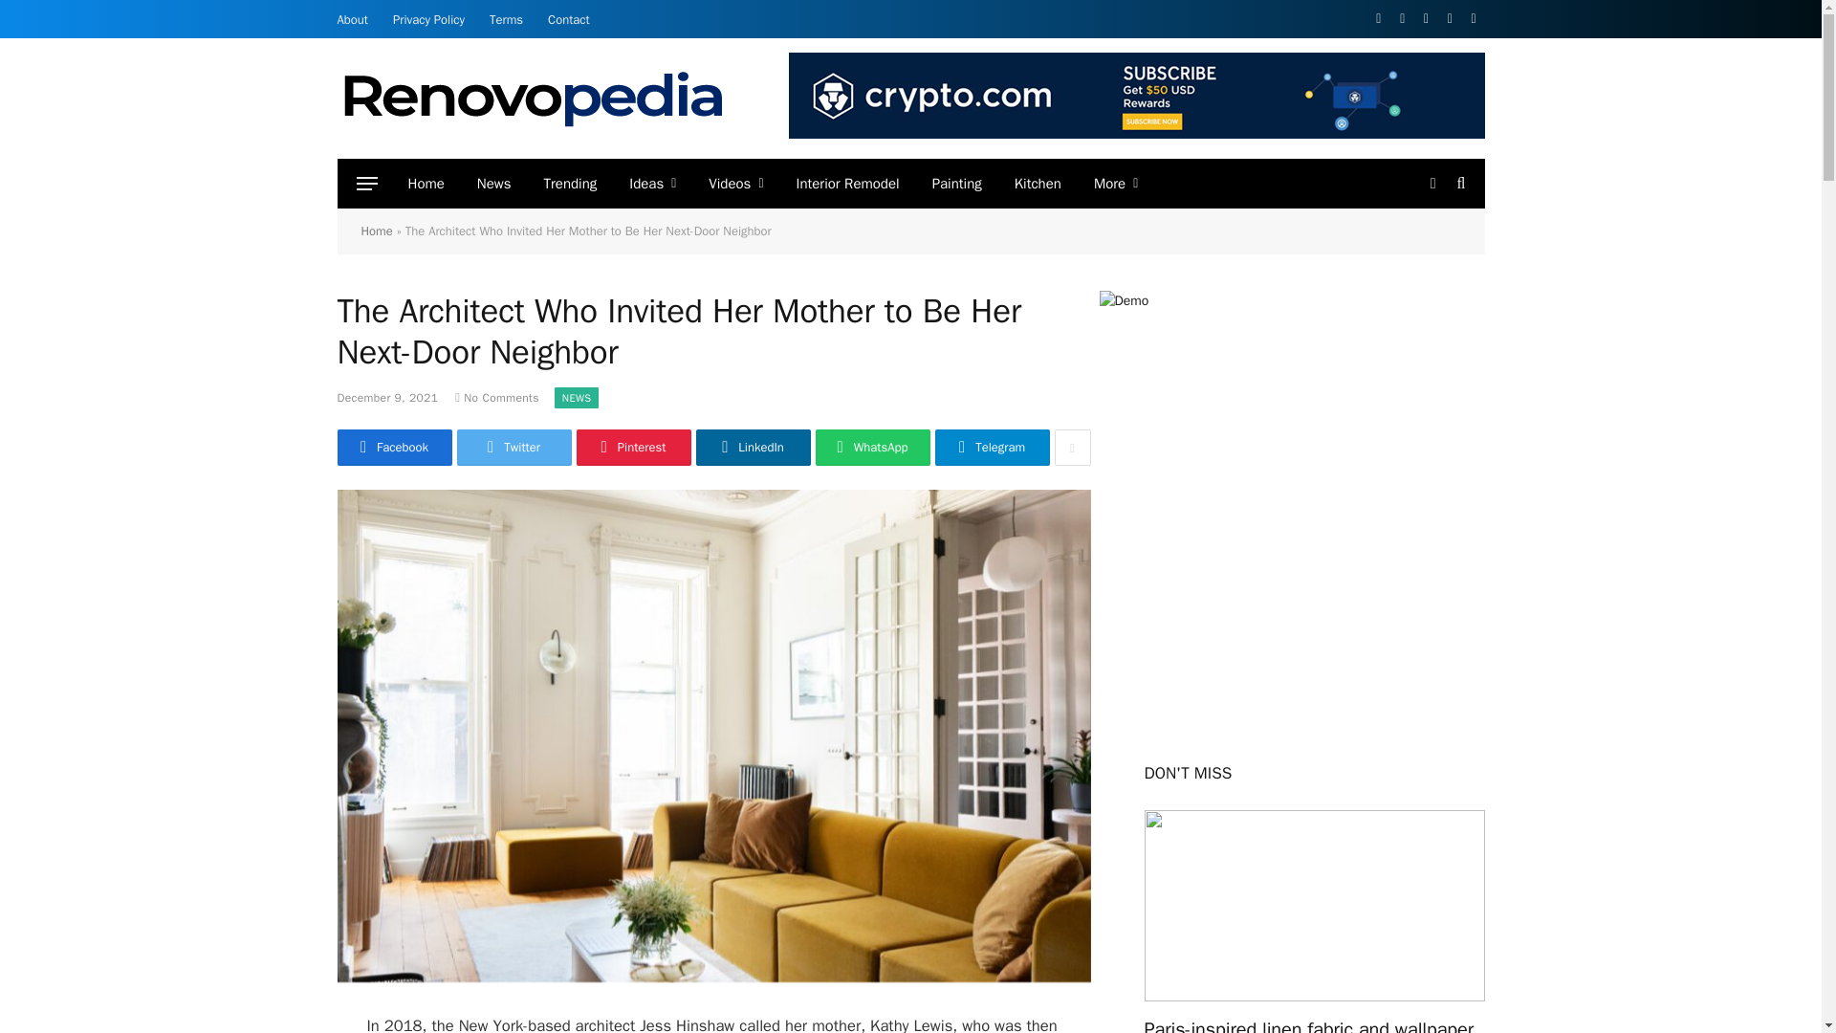 The width and height of the screenshot is (1836, 1033). What do you see at coordinates (570, 184) in the screenshot?
I see `Trending` at bounding box center [570, 184].